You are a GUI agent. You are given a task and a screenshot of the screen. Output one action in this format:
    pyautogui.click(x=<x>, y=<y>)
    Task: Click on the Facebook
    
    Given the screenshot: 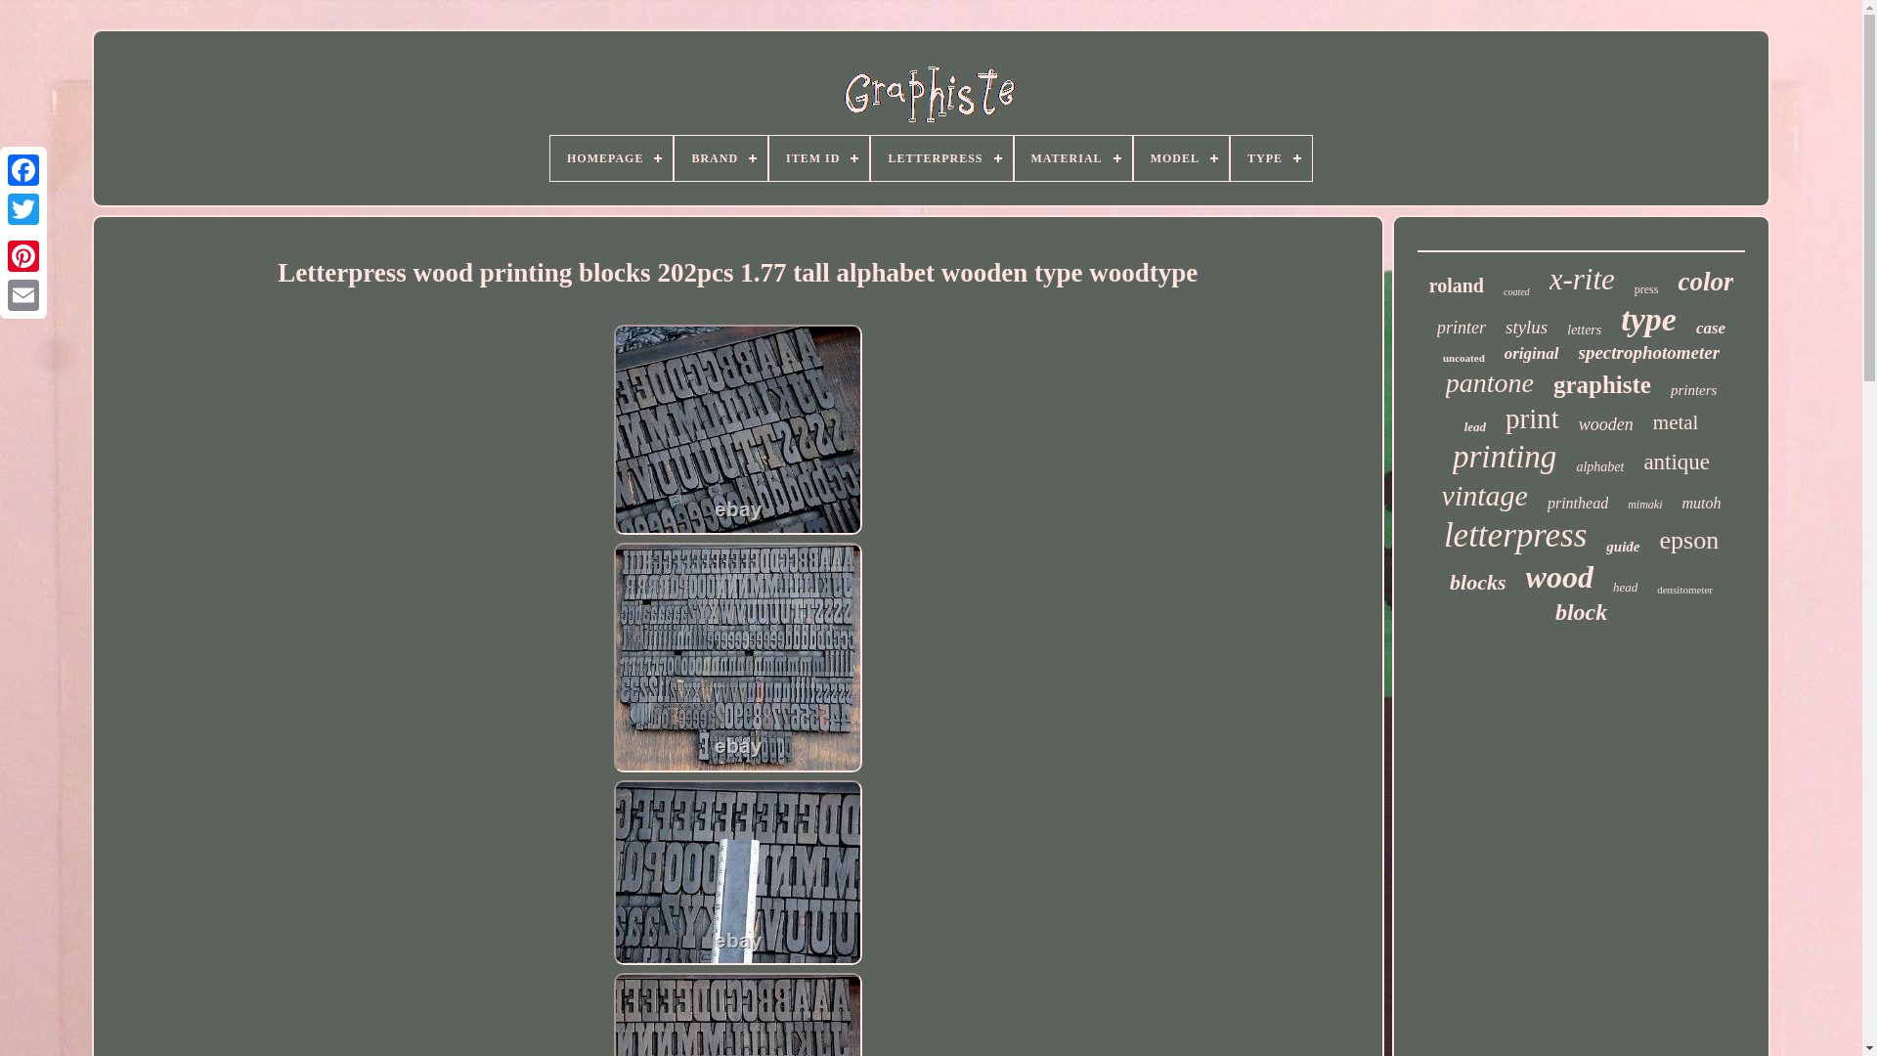 What is the action you would take?
    pyautogui.click(x=23, y=170)
    